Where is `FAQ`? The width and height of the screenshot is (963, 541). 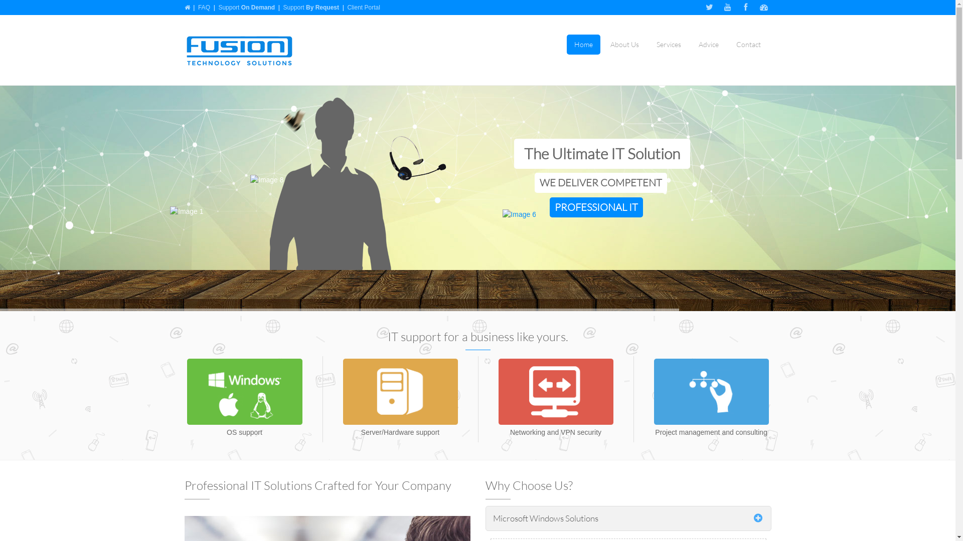 FAQ is located at coordinates (204, 8).